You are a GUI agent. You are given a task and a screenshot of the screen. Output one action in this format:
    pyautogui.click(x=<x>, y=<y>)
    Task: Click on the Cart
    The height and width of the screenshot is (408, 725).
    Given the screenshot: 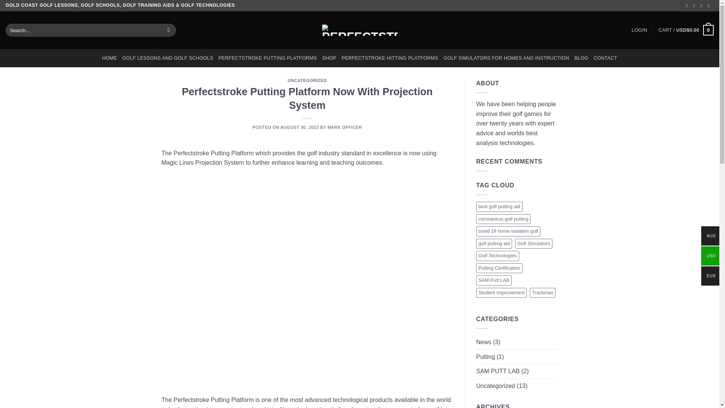 What is the action you would take?
    pyautogui.click(x=686, y=30)
    